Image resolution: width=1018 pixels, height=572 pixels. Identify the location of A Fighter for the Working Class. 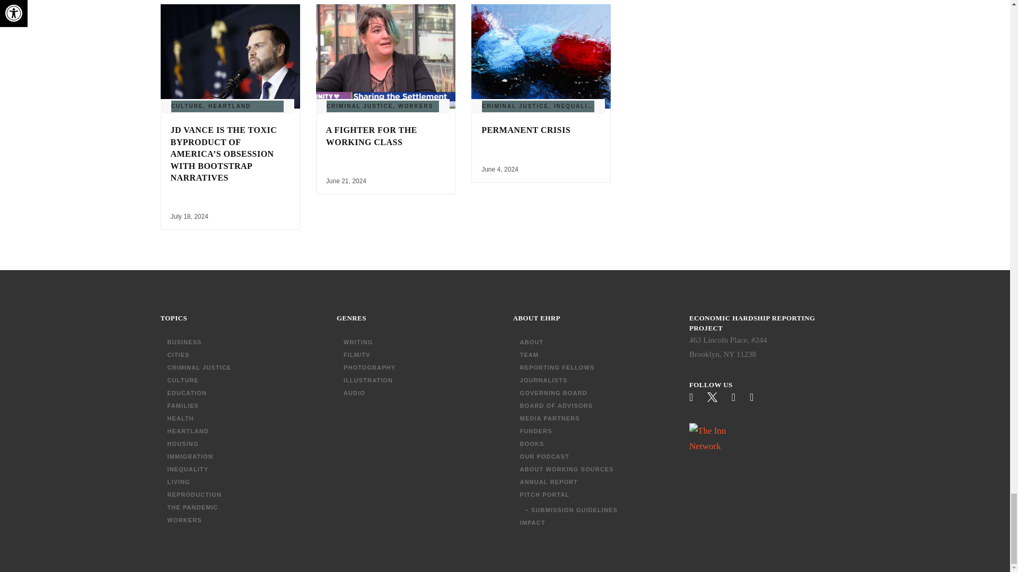
(371, 136).